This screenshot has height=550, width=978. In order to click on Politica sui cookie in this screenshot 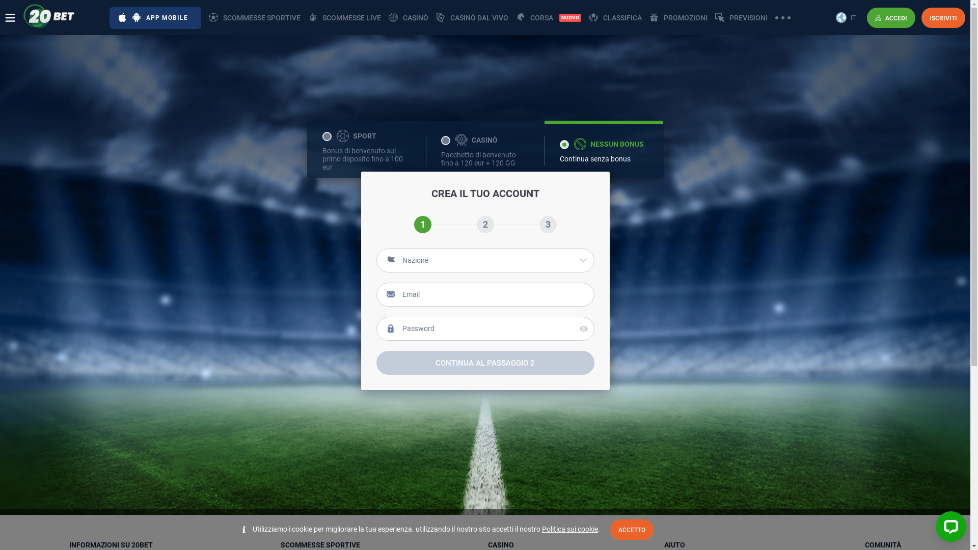, I will do `click(570, 529)`.